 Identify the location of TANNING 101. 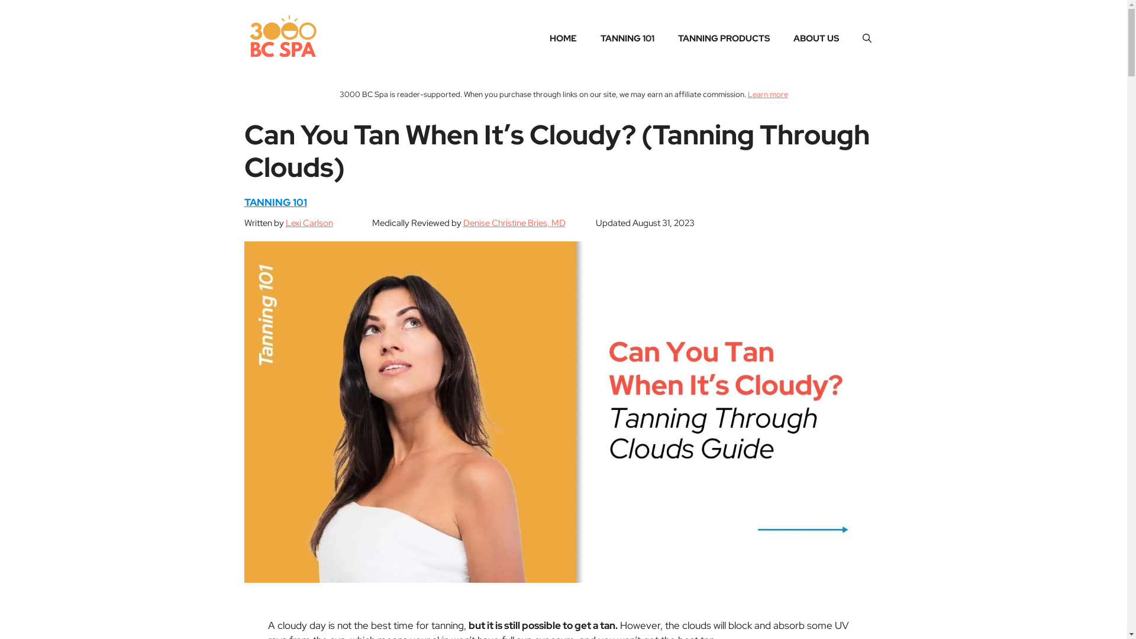
(627, 38).